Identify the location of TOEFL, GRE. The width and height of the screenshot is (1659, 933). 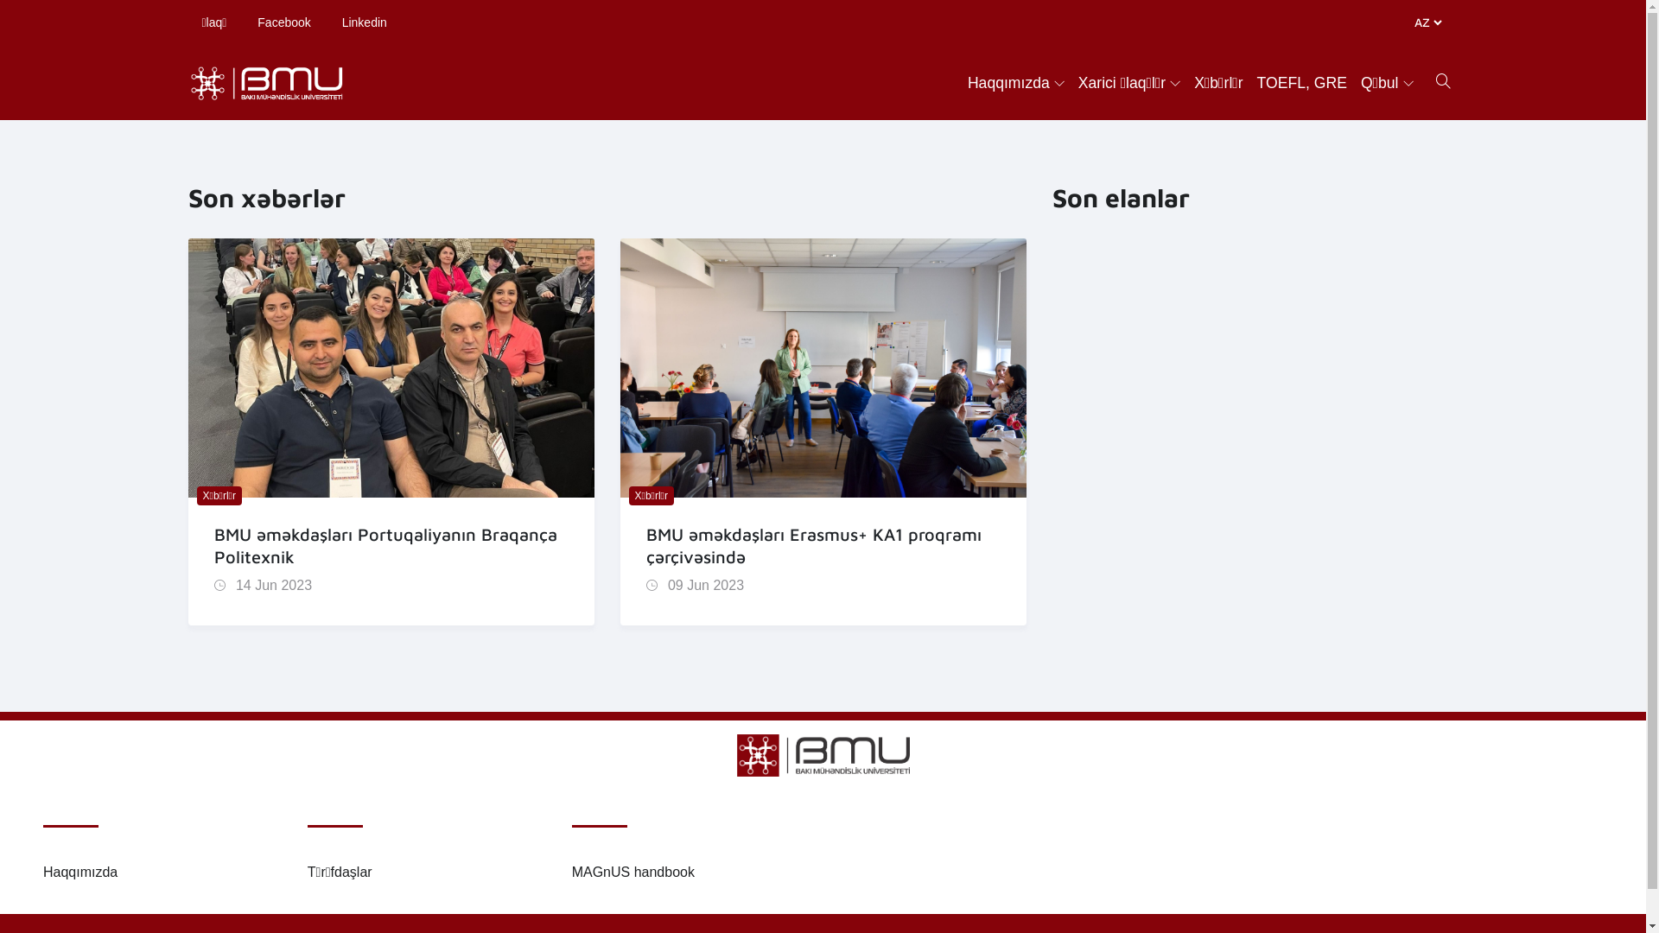
(1302, 83).